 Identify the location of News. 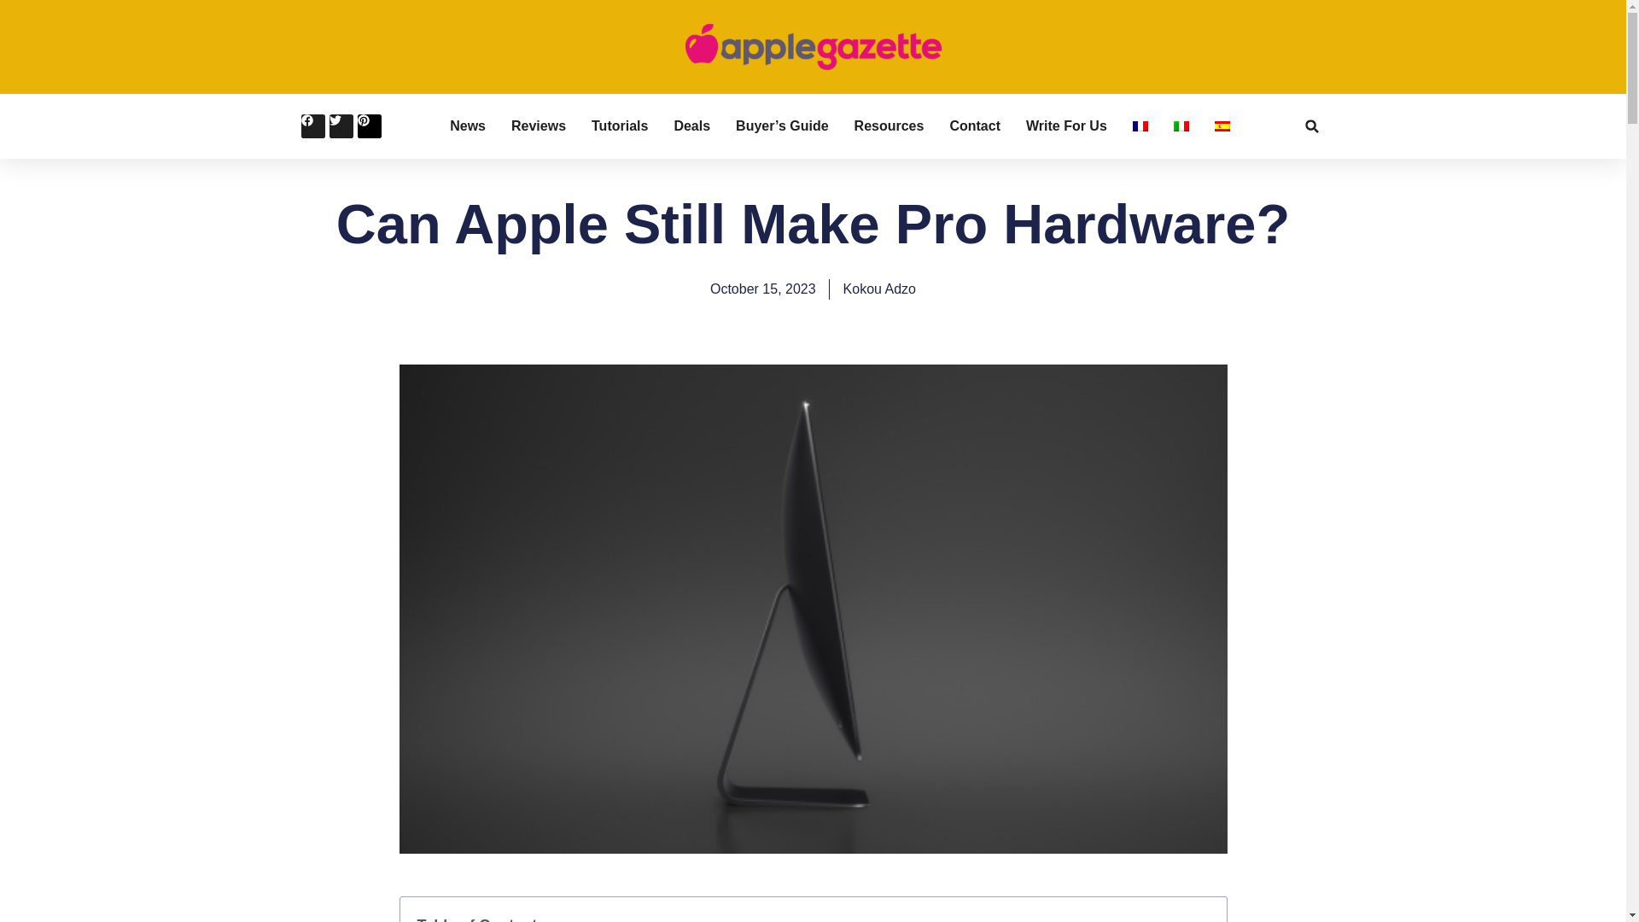
(467, 126).